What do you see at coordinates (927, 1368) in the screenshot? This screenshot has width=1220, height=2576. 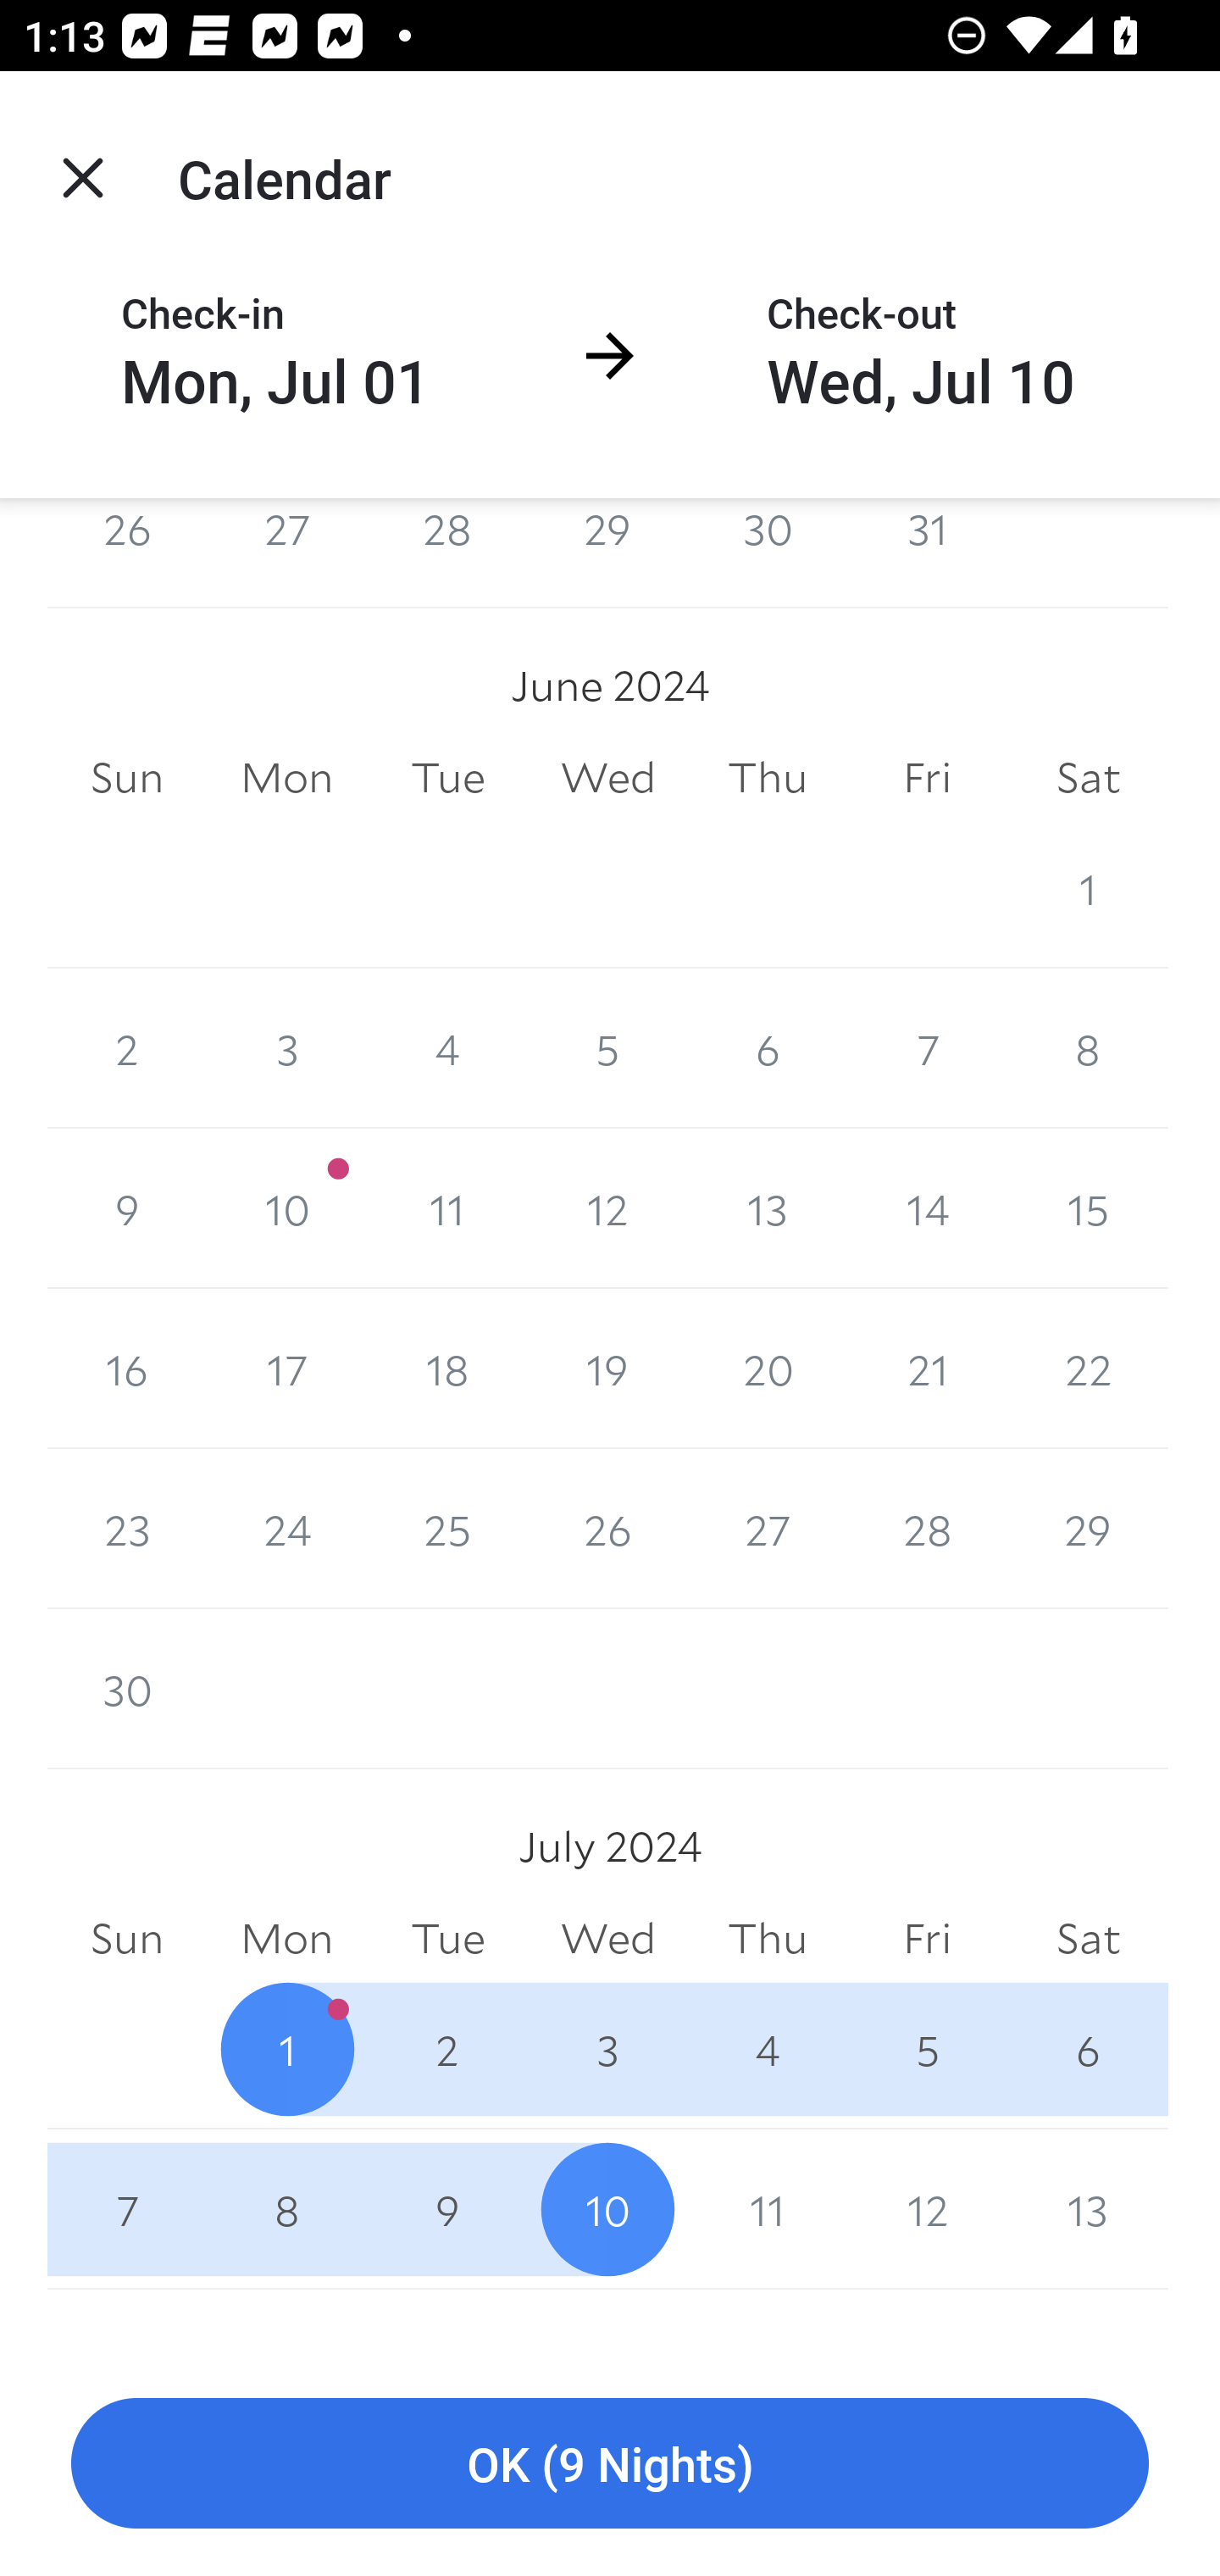 I see `21 21 June 2024` at bounding box center [927, 1368].